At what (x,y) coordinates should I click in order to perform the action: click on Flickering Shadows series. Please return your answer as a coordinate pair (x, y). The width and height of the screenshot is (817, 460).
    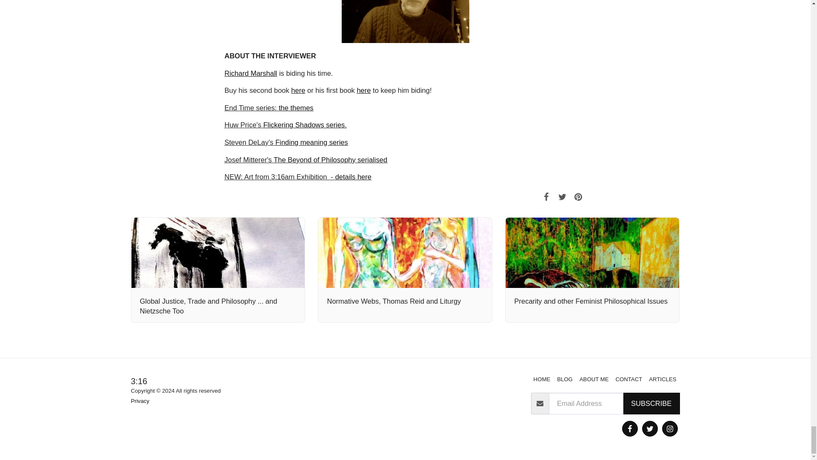
    Looking at the image, I should click on (304, 125).